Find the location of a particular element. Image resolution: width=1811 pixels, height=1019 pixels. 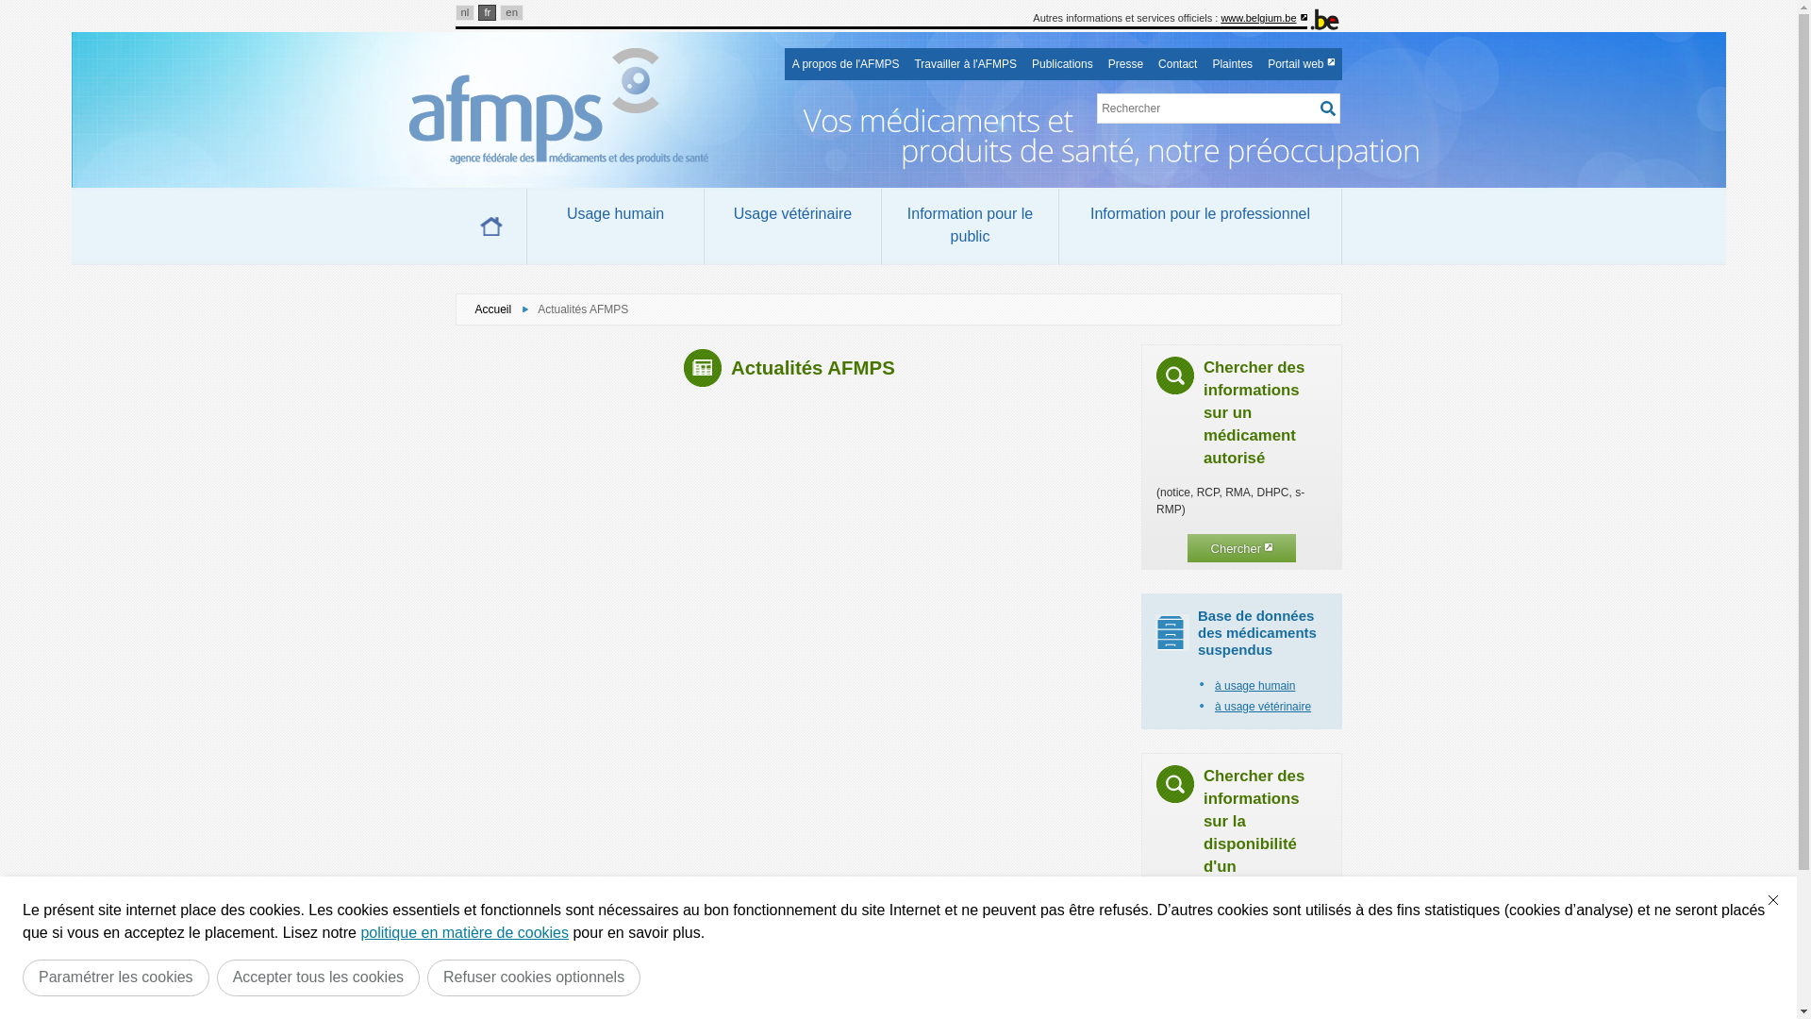

(link is external) is located at coordinates (1304, 18).